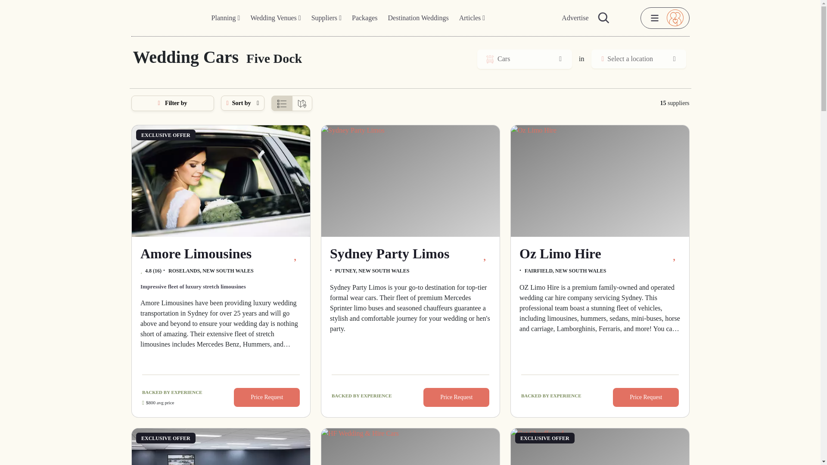 This screenshot has height=465, width=827. I want to click on Destination Weddings, so click(418, 18).